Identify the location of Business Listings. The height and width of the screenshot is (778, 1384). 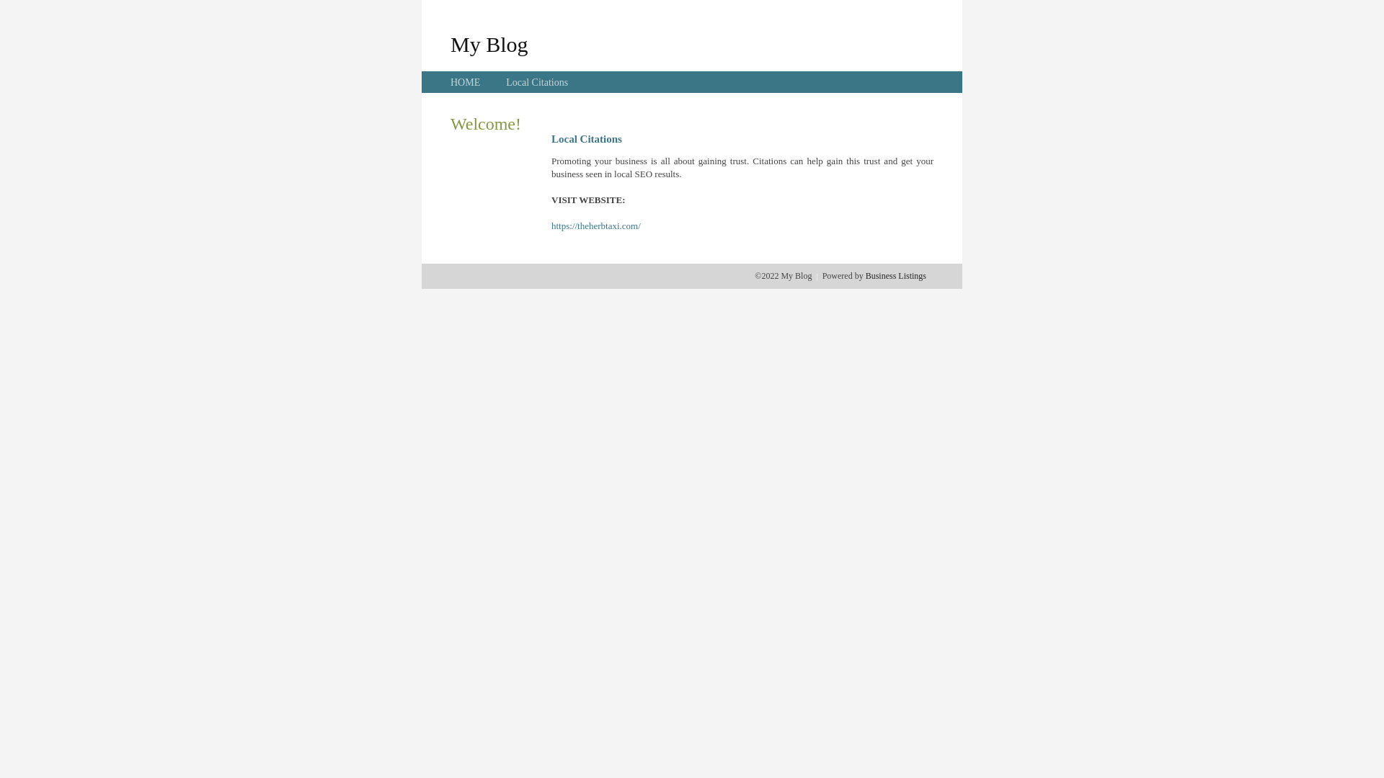
(896, 276).